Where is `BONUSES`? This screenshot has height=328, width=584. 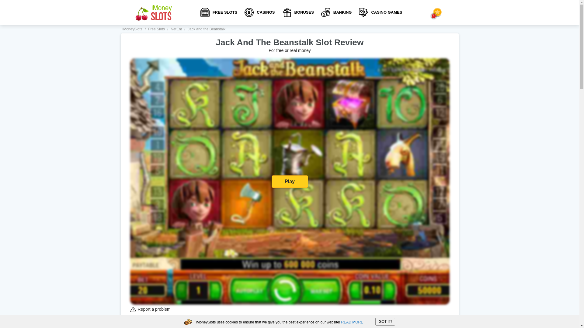
BONUSES is located at coordinates (298, 12).